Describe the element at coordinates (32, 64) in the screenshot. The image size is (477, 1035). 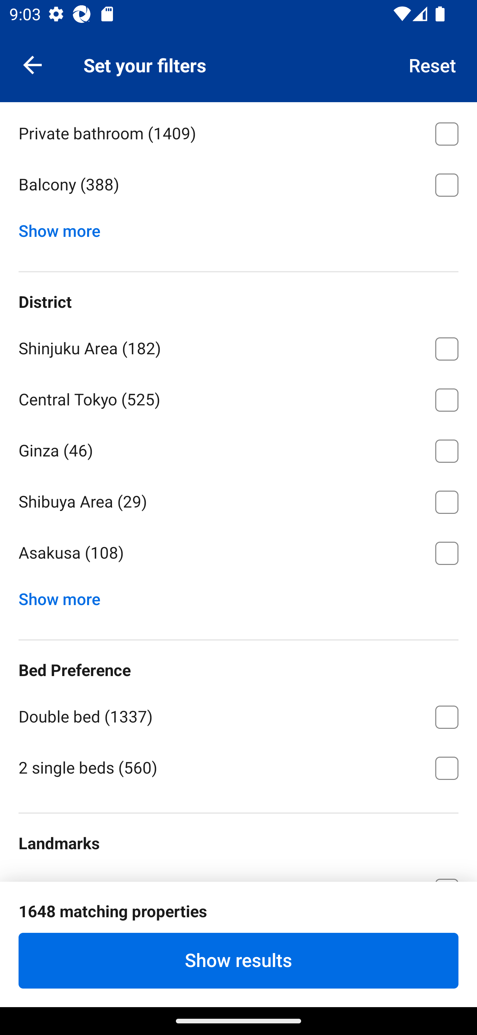
I see `Navigate up` at that location.